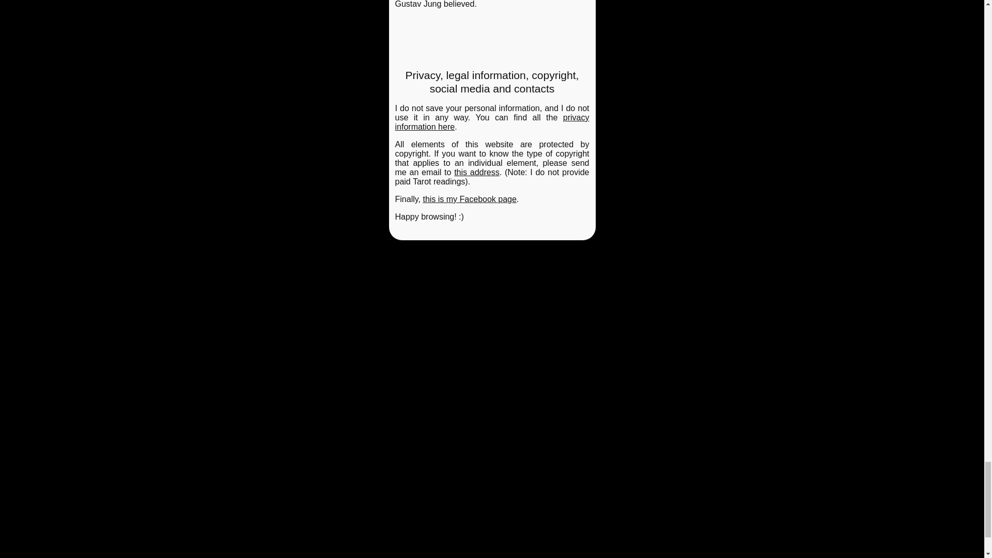  Describe the element at coordinates (477, 173) in the screenshot. I see `this address` at that location.